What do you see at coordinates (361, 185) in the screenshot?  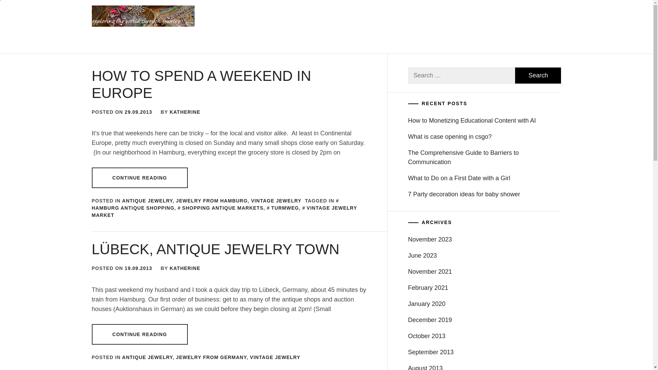 I see `Search` at bounding box center [361, 185].